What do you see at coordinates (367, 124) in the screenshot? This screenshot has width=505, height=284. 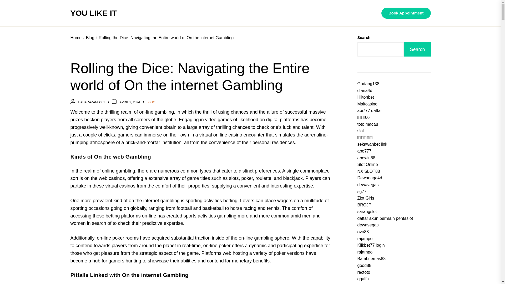 I see `toto macau` at bounding box center [367, 124].